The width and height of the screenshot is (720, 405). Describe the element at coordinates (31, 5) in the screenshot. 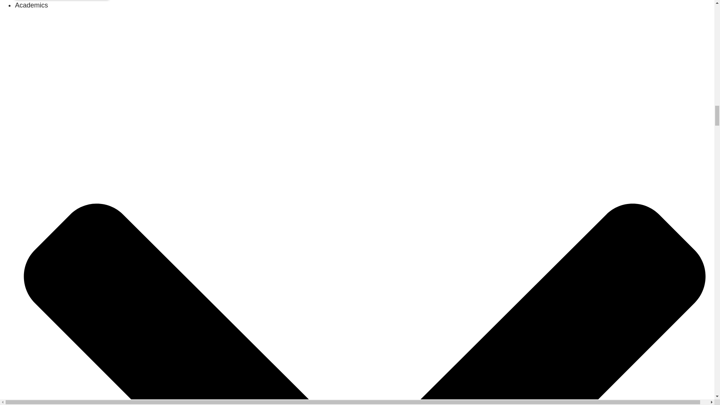

I see `Academics` at that location.